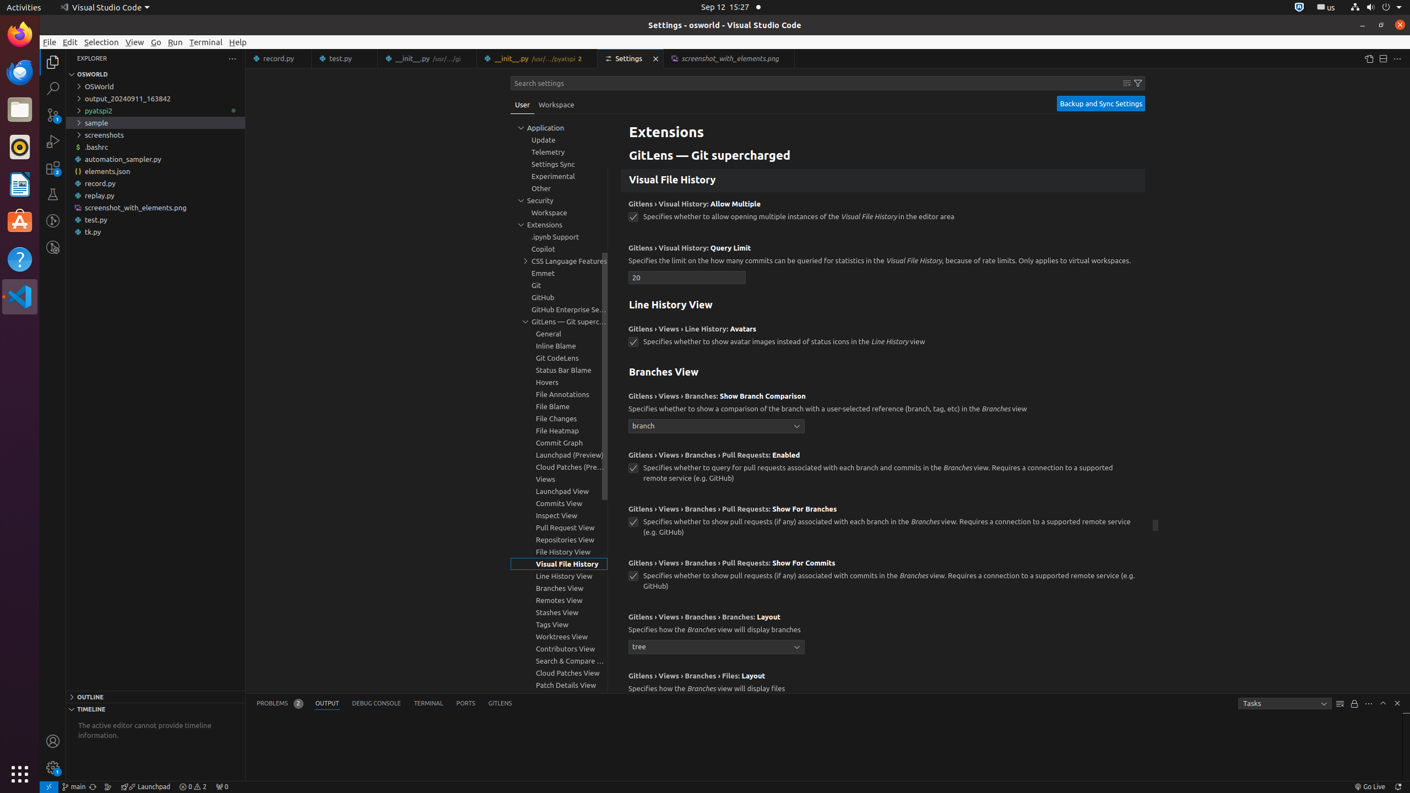  Describe the element at coordinates (633, 576) in the screenshot. I see `gitlens.views.branches.pullRequests.showForCommits` at that location.